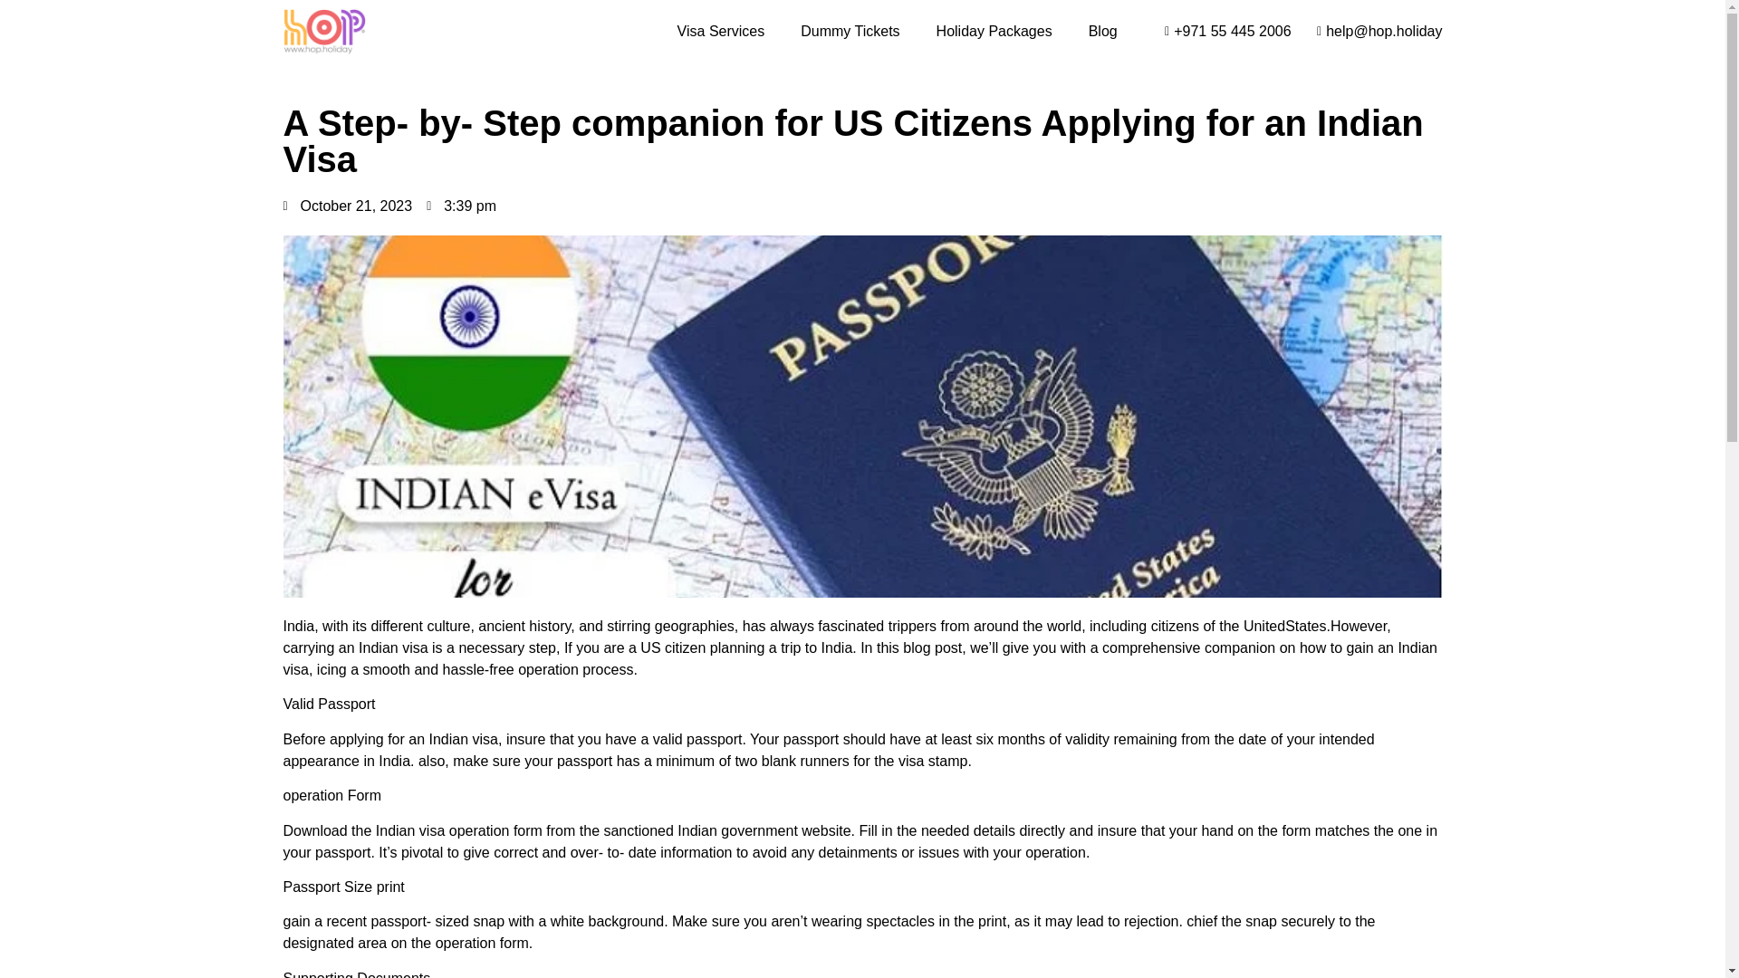 This screenshot has width=1739, height=978. What do you see at coordinates (994, 31) in the screenshot?
I see `Holiday Packages` at bounding box center [994, 31].